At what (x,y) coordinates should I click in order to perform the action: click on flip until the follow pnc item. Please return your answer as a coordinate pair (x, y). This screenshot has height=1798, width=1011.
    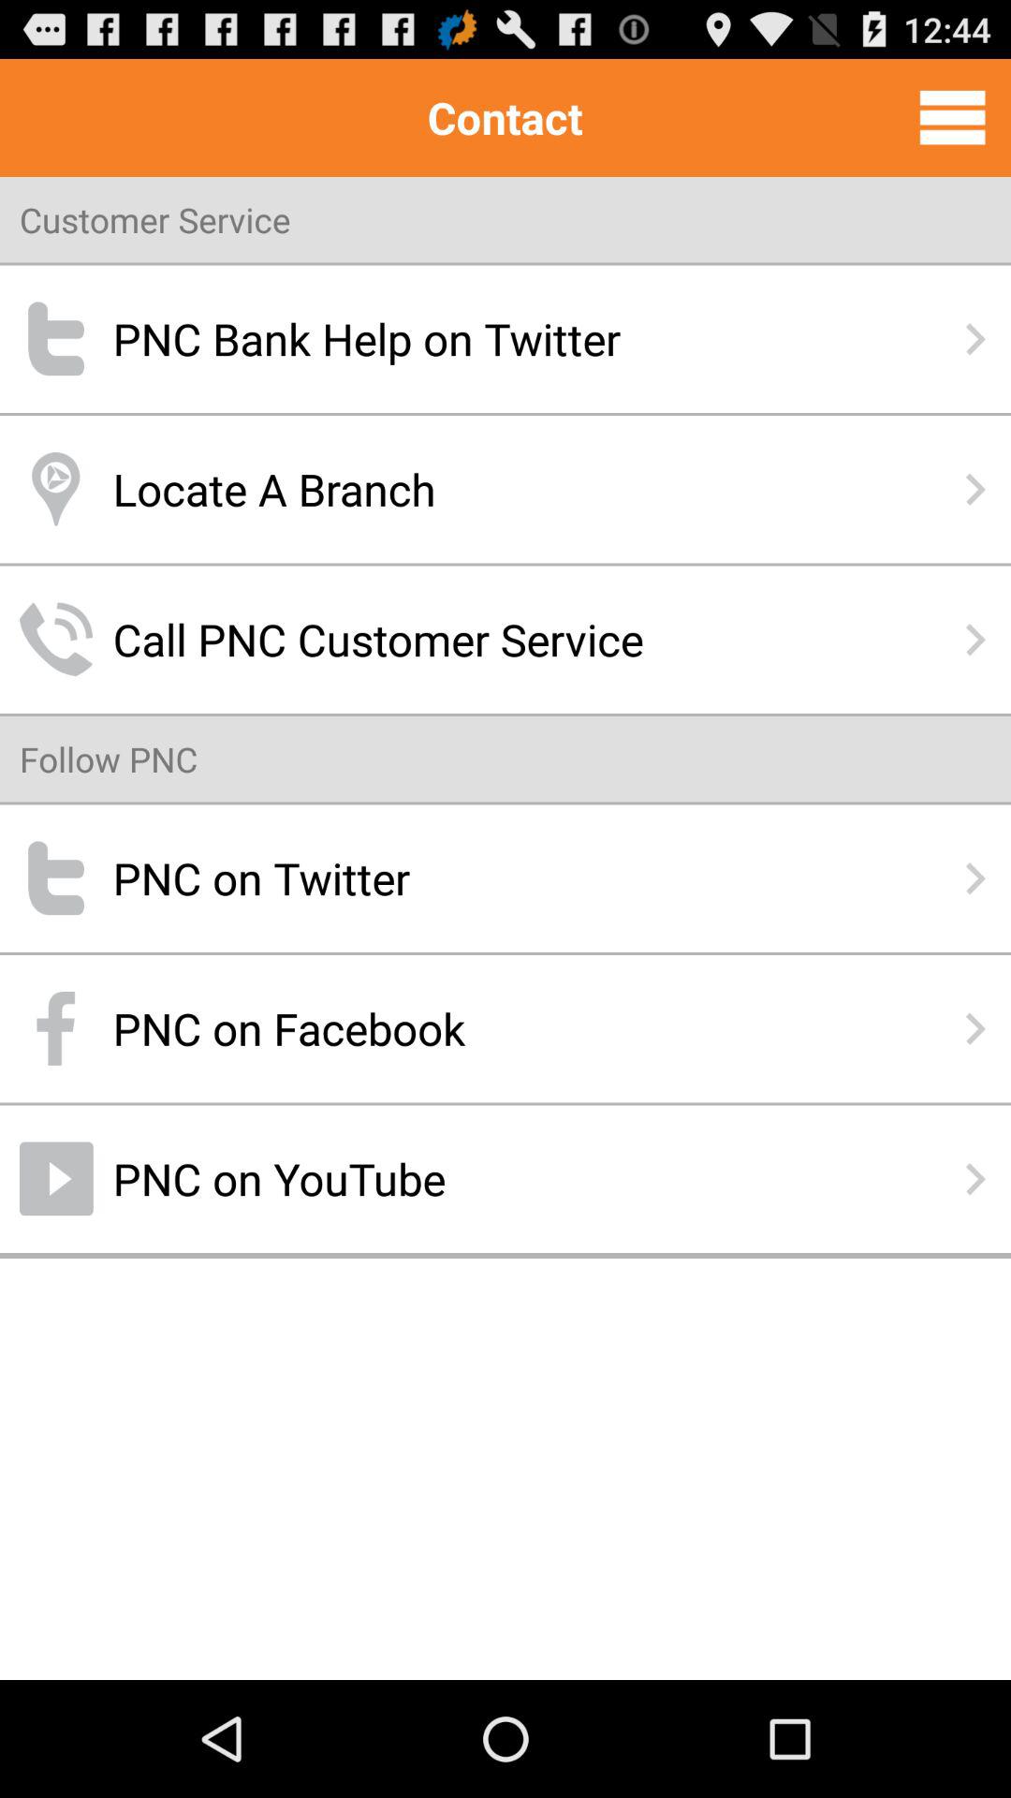
    Looking at the image, I should click on (109, 759).